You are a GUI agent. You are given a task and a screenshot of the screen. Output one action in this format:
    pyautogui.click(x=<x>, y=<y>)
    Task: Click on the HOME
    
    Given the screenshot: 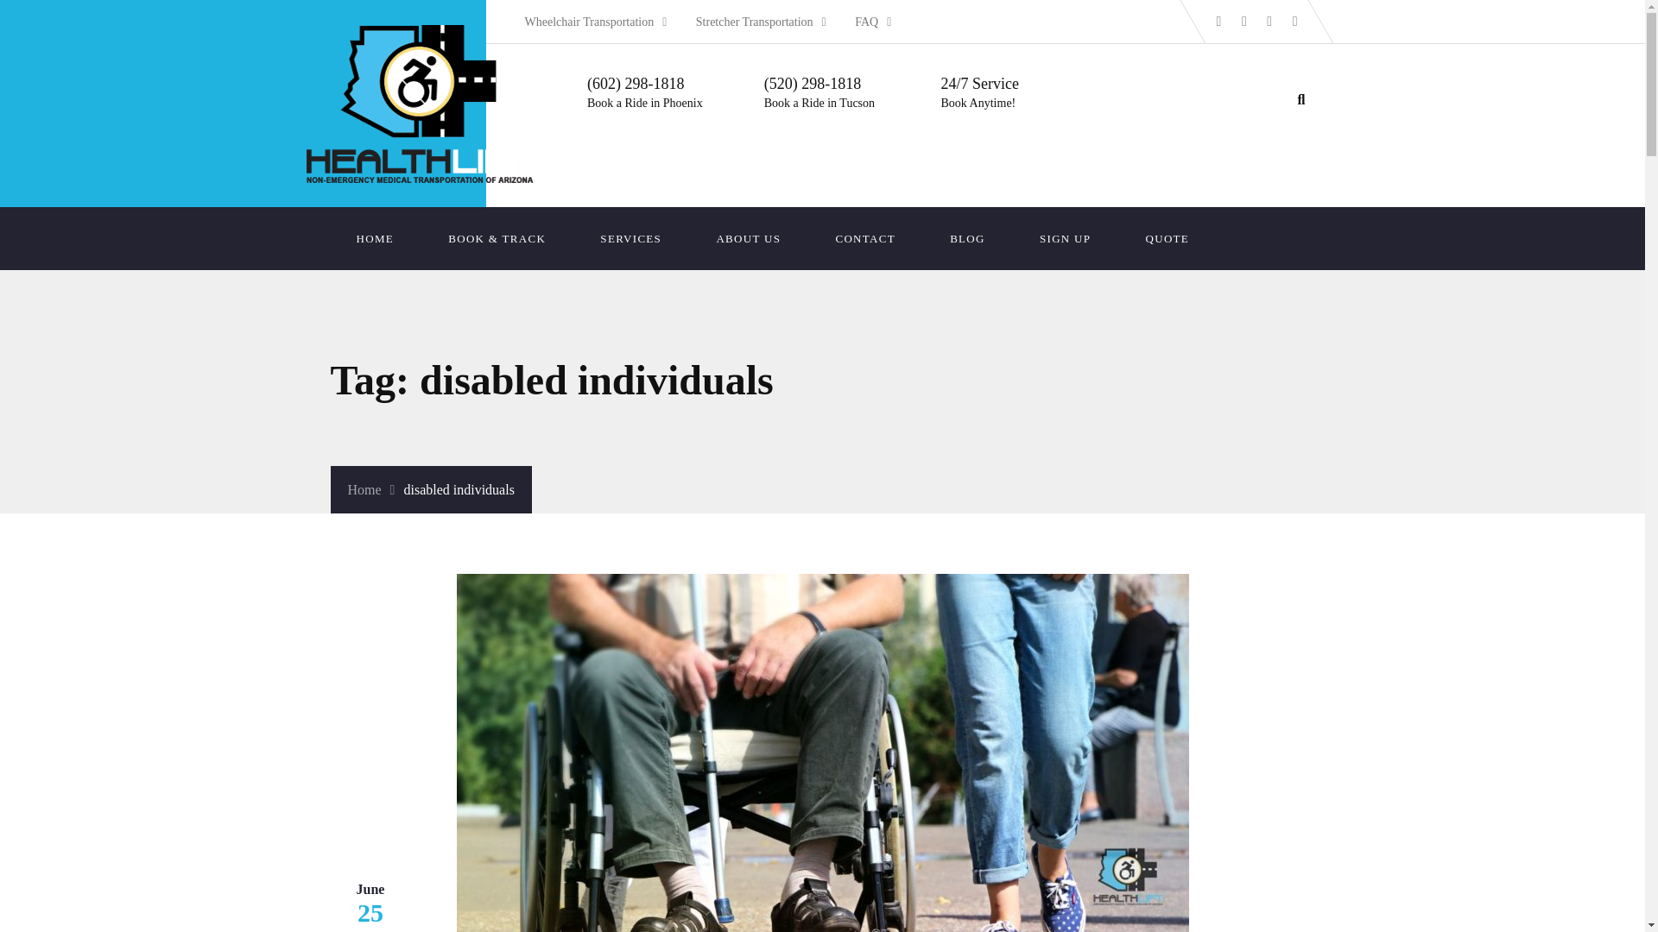 What is the action you would take?
    pyautogui.click(x=375, y=238)
    